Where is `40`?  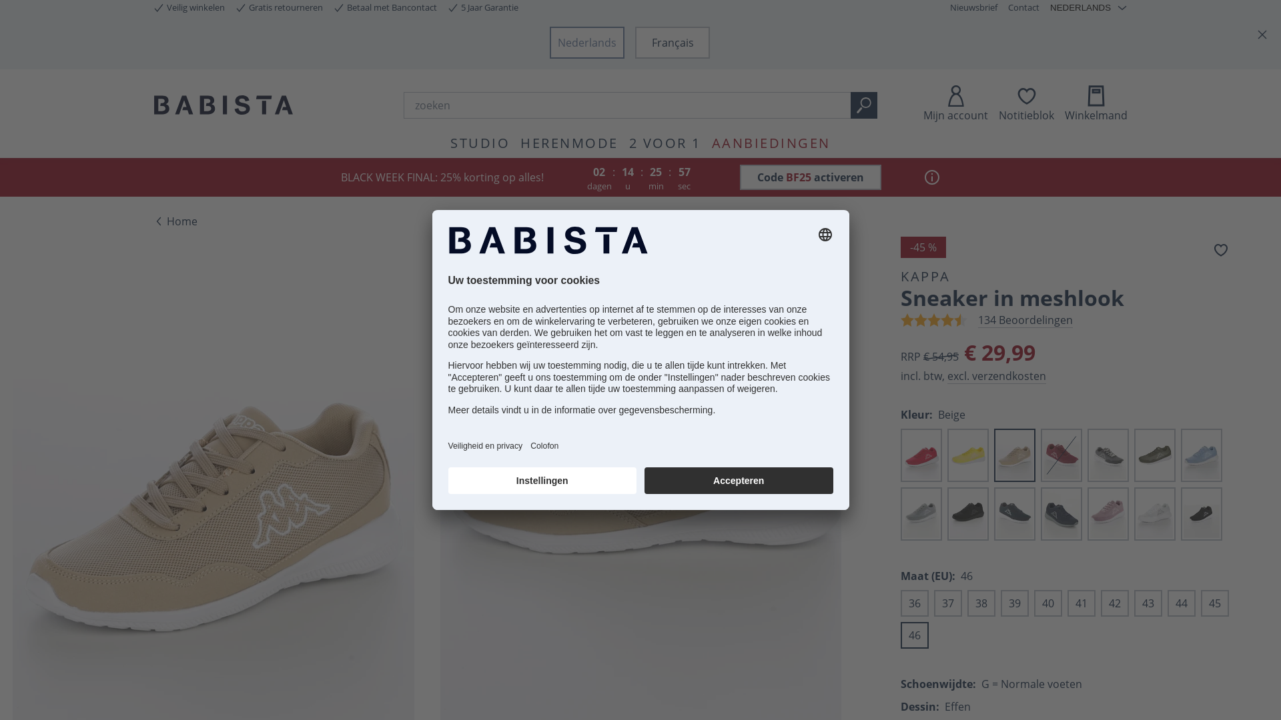 40 is located at coordinates (1048, 603).